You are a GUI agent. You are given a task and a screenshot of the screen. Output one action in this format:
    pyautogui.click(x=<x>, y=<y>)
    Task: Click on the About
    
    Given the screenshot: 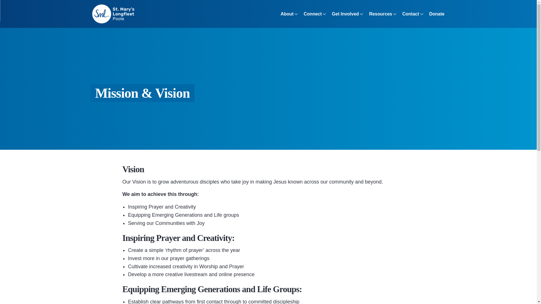 What is the action you would take?
    pyautogui.click(x=287, y=14)
    